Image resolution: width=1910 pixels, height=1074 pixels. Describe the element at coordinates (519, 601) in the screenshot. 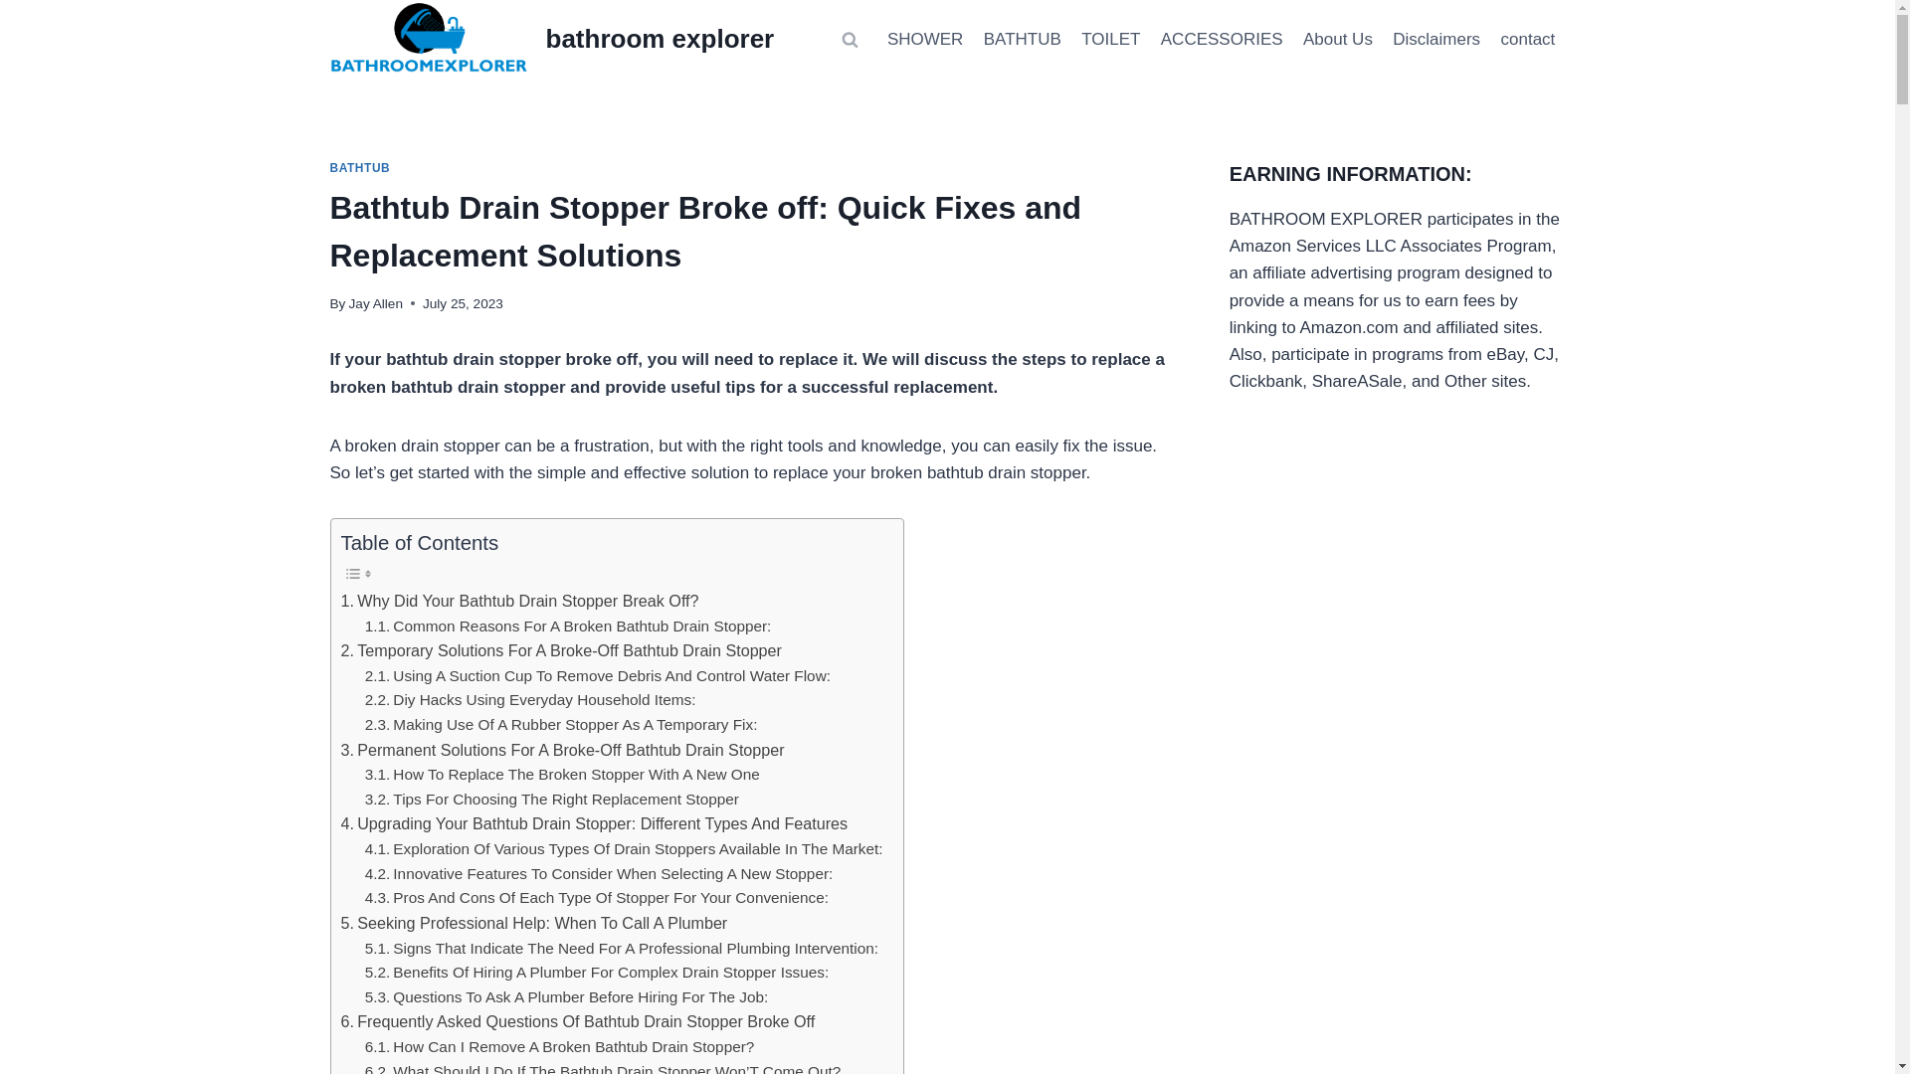

I see `Why Did Your Bathtub Drain Stopper Break Off?` at that location.